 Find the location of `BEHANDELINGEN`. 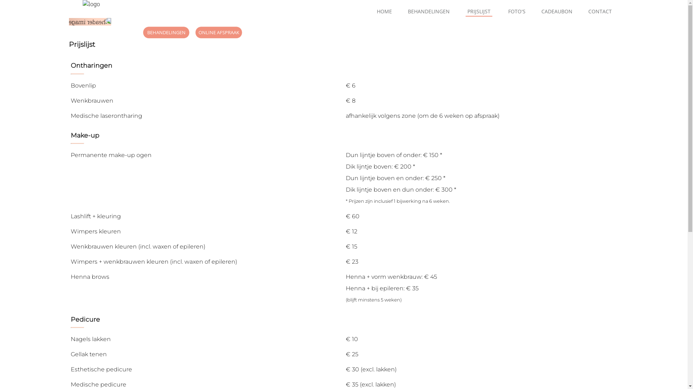

BEHANDELINGEN is located at coordinates (429, 12).